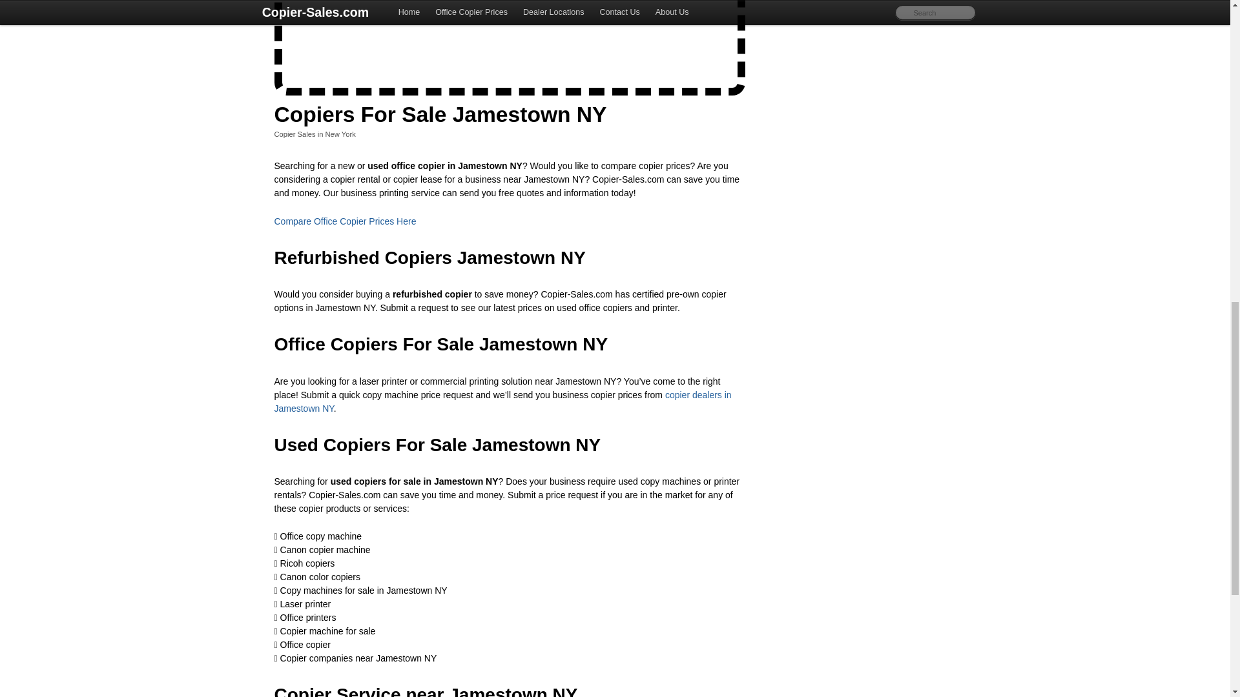  Describe the element at coordinates (294, 134) in the screenshot. I see `Copier Sales` at that location.